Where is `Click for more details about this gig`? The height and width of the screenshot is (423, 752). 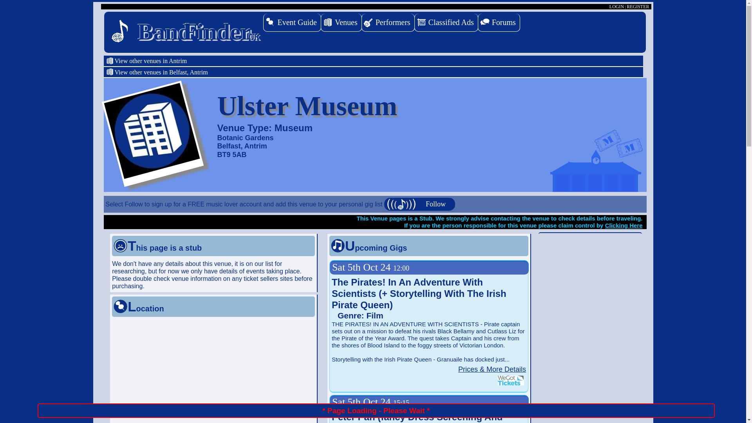
Click for more details about this gig is located at coordinates (492, 369).